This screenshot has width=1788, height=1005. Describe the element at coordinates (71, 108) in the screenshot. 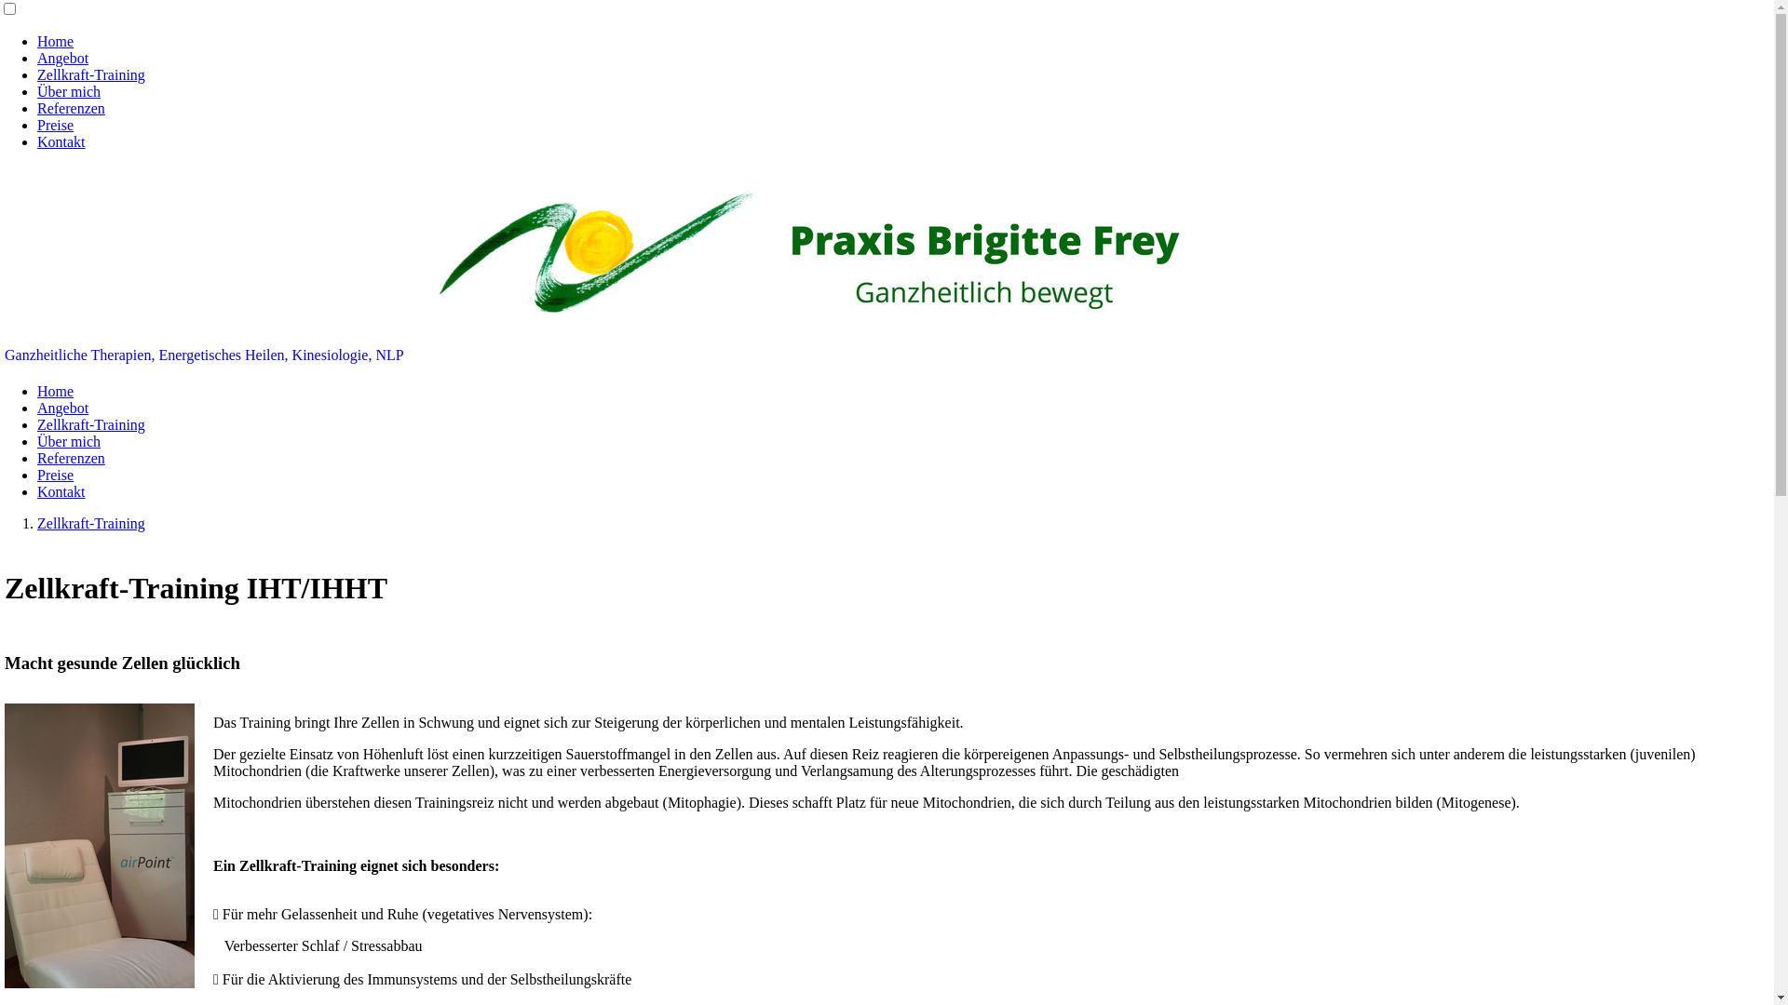

I see `Referenzen` at that location.